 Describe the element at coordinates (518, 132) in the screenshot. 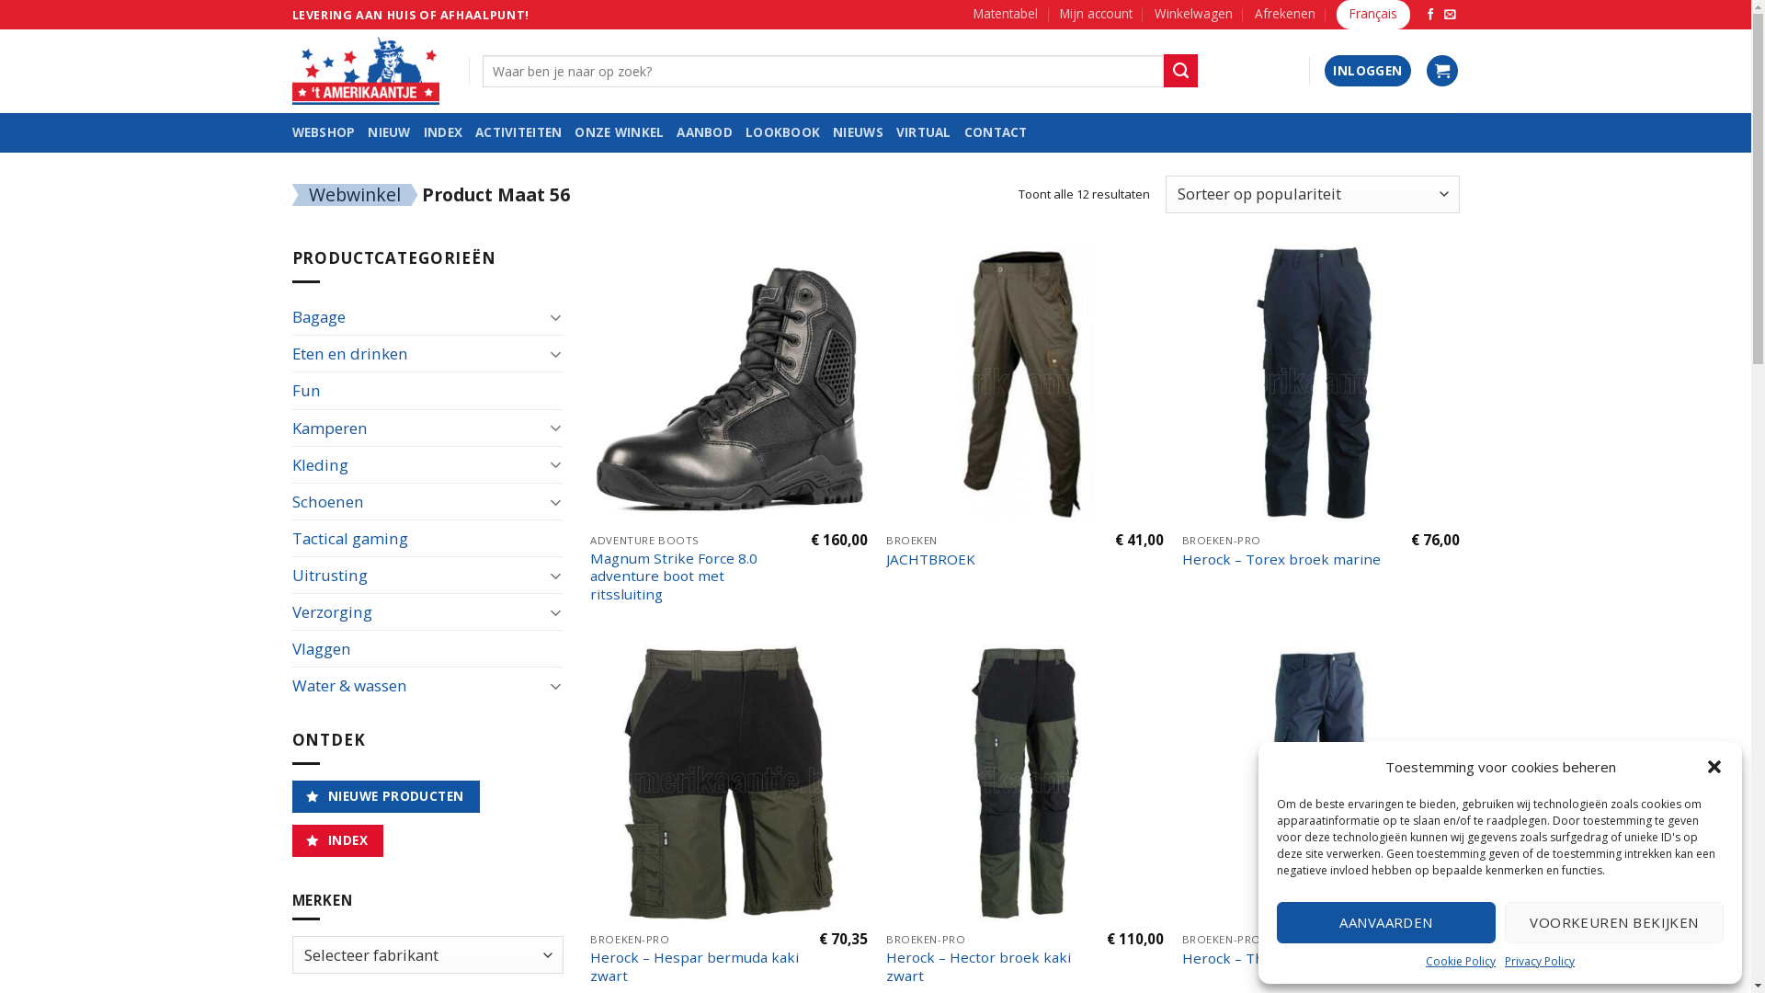

I see `ACTIVITEITEN` at that location.